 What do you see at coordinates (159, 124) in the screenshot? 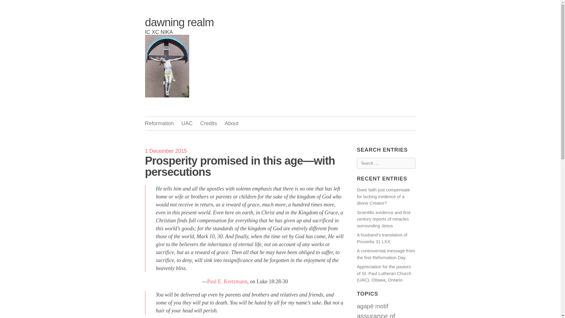
I see `Reformation` at bounding box center [159, 124].